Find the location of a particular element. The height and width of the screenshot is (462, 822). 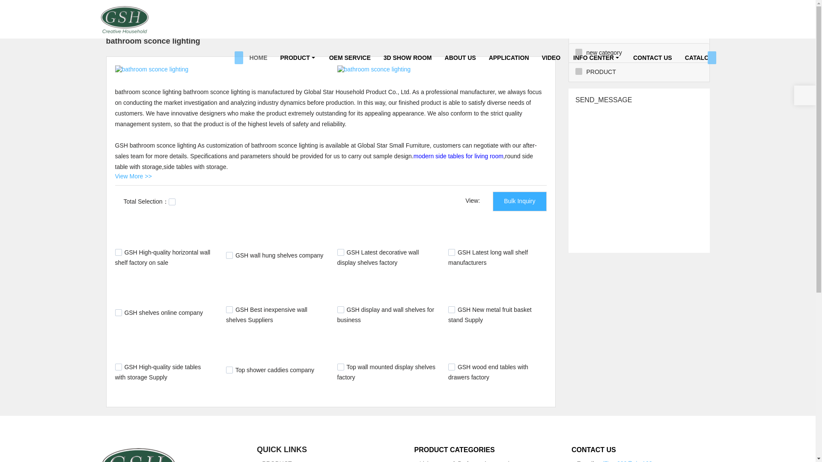

GSH shelves online company is located at coordinates (164, 312).